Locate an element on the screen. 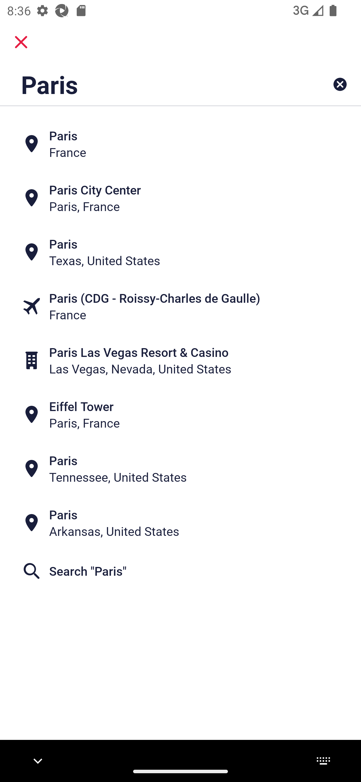 The image size is (361, 782). Clear is located at coordinates (340, 84).